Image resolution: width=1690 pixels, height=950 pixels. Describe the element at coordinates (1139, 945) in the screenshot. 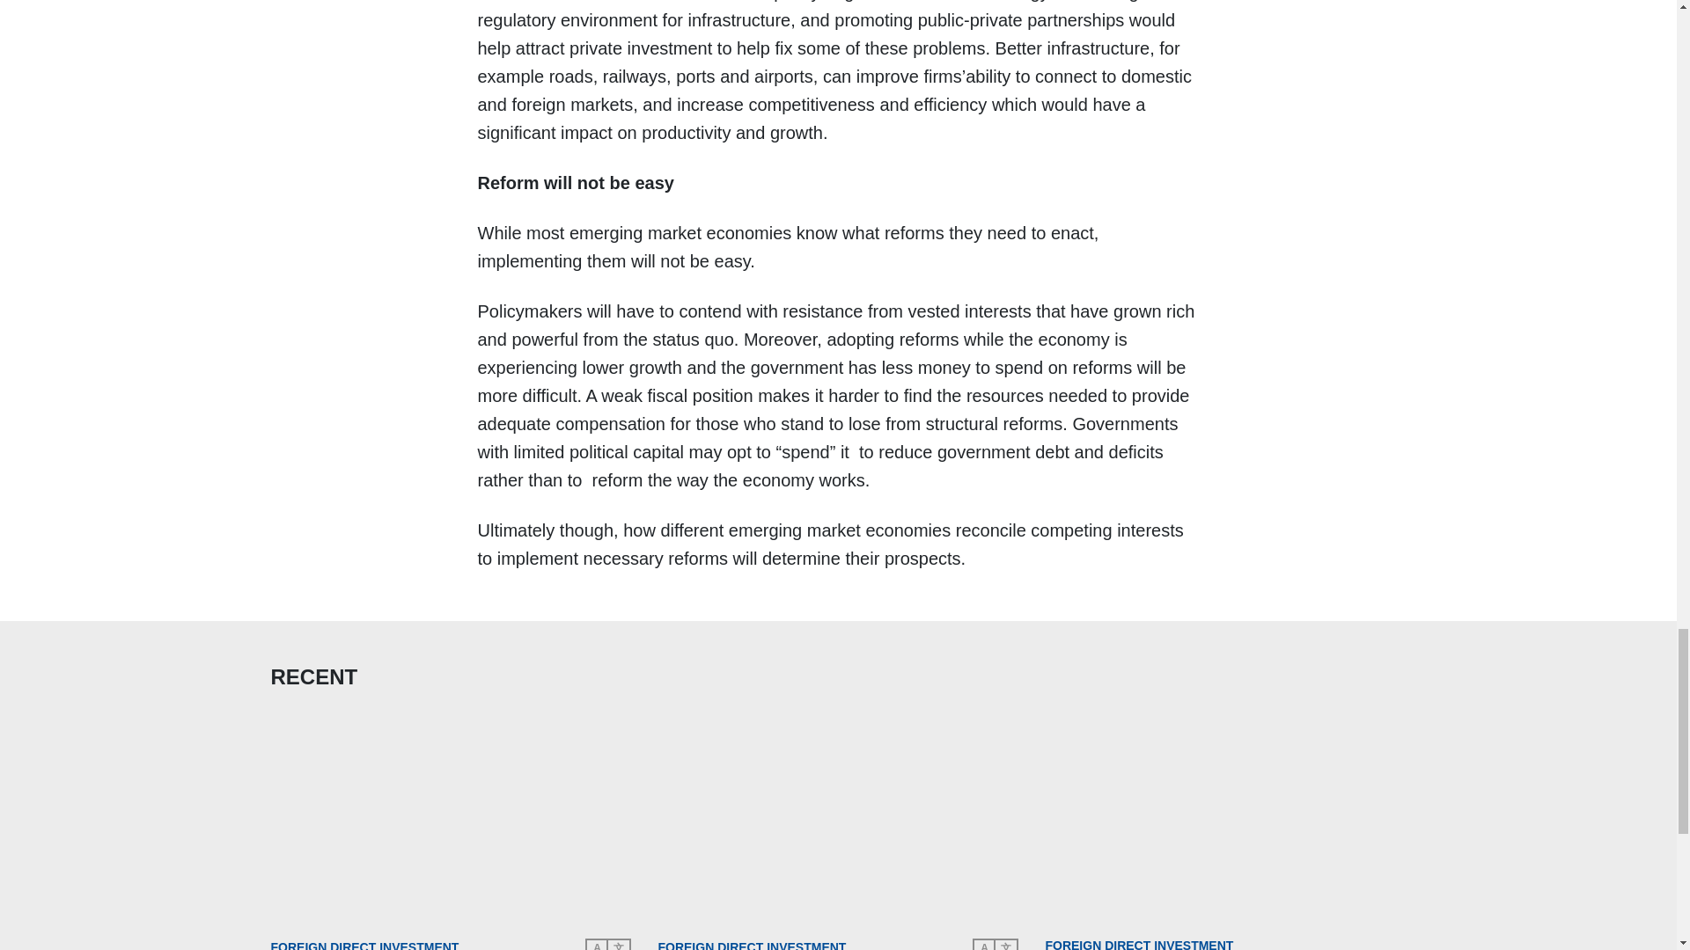

I see `FOREIGN DIRECT INVESTMENT` at that location.